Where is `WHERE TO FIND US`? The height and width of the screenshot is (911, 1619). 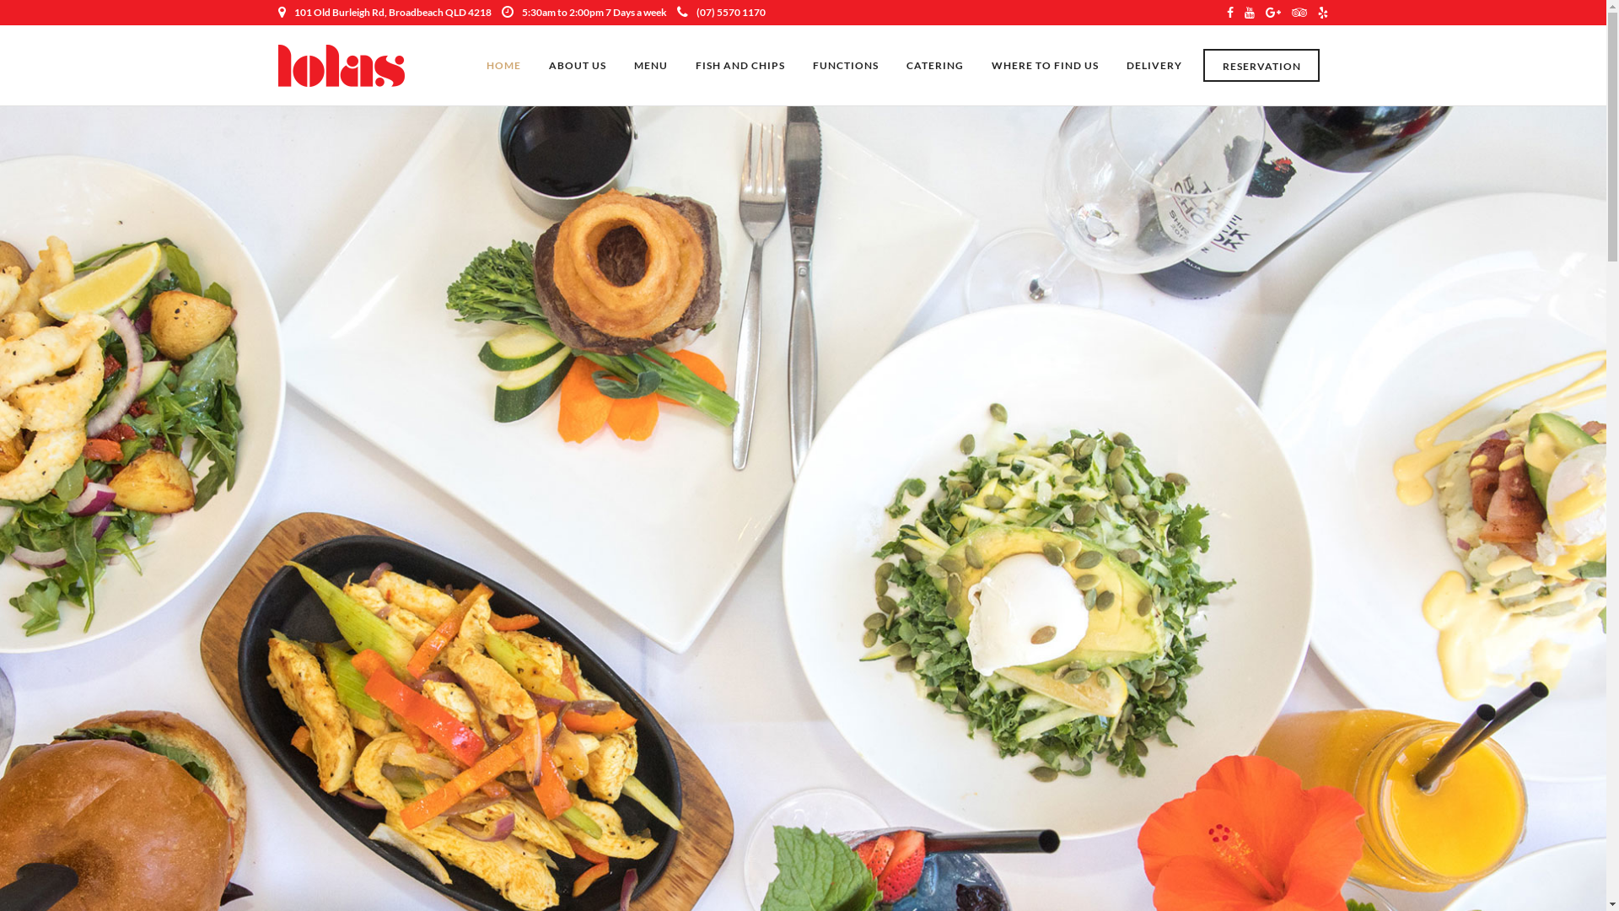 WHERE TO FIND US is located at coordinates (1046, 66).